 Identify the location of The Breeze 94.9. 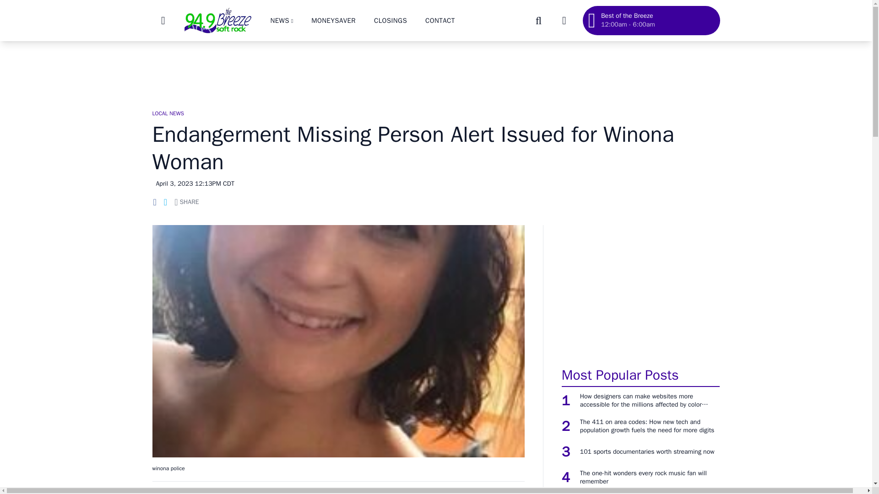
(217, 20).